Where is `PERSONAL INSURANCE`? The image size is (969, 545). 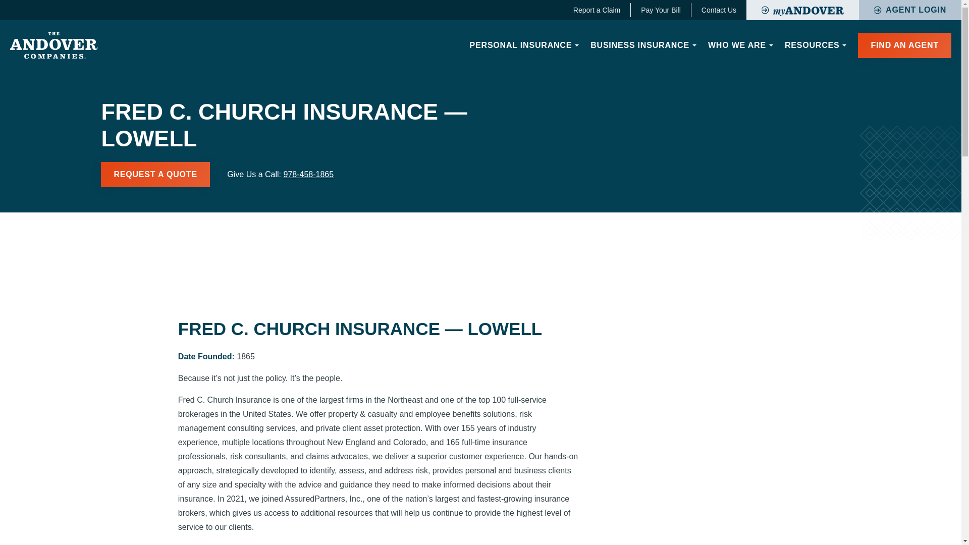
PERSONAL INSURANCE is located at coordinates (522, 45).